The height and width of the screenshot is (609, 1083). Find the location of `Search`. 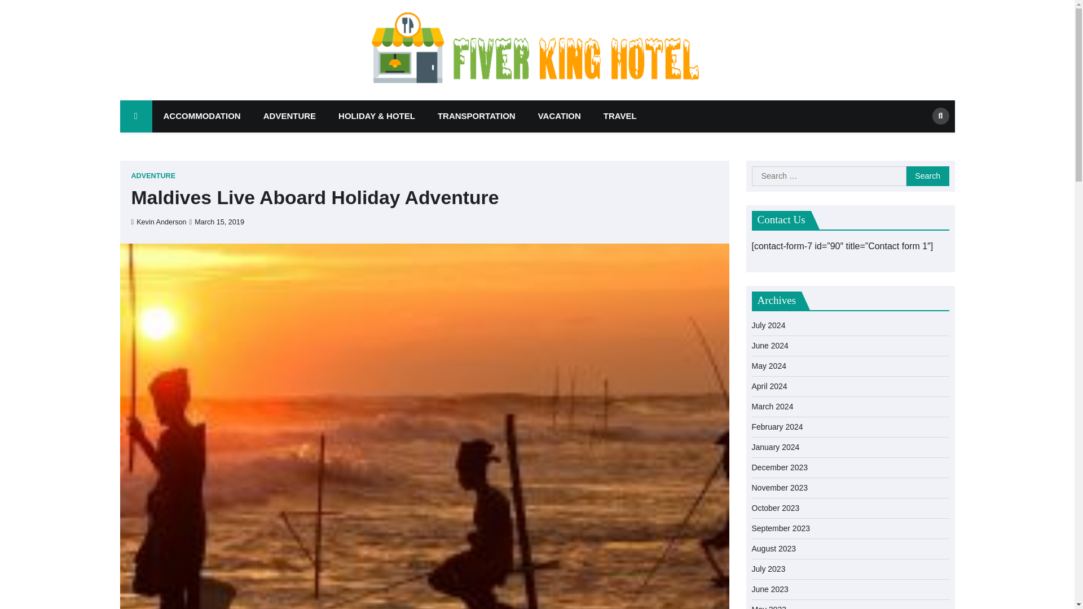

Search is located at coordinates (940, 116).